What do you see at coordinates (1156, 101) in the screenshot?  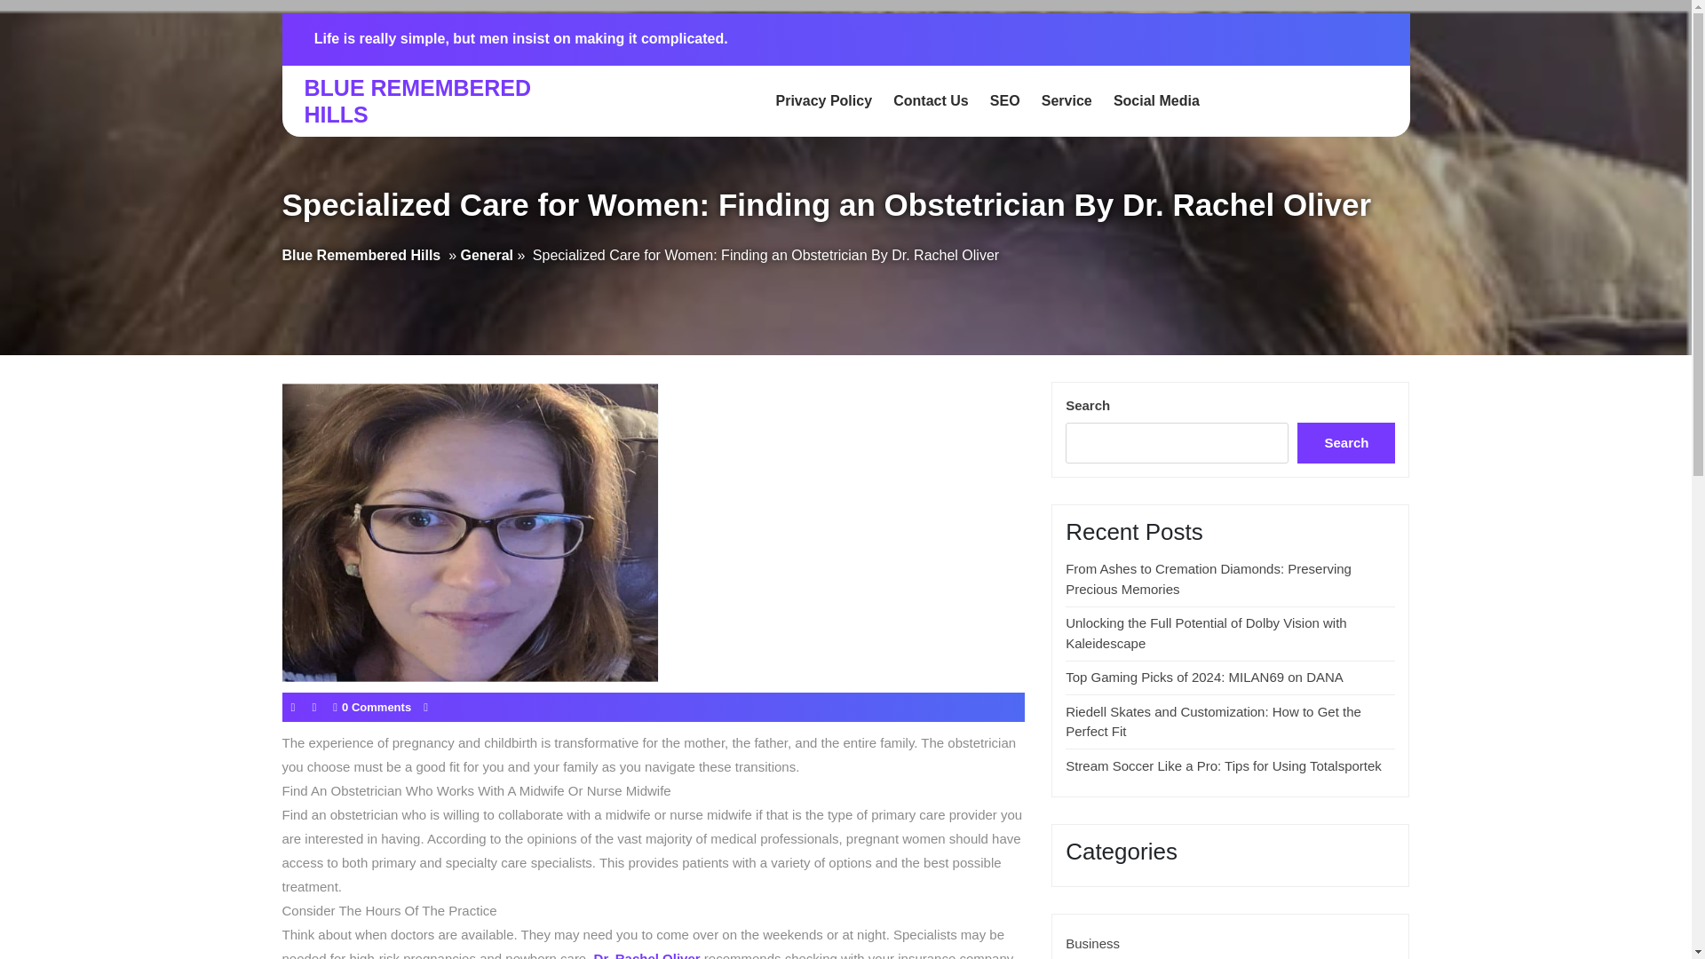 I see `Social Media` at bounding box center [1156, 101].